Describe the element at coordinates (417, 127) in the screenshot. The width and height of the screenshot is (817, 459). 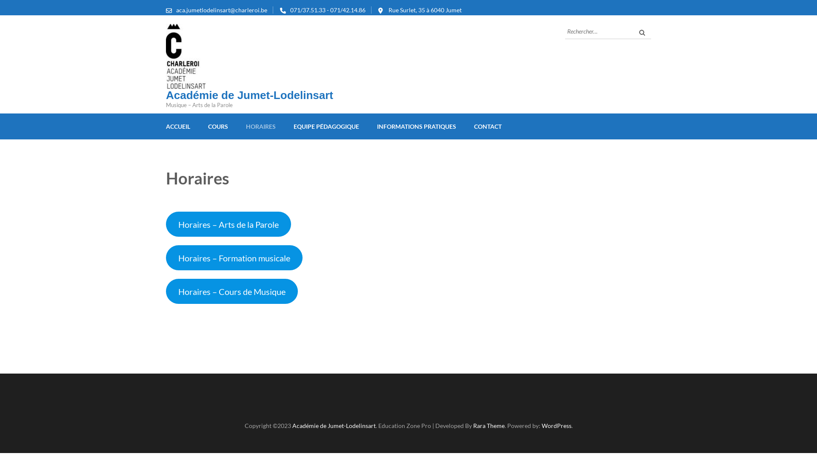
I see `INFORMATIONS PRATIQUES` at that location.